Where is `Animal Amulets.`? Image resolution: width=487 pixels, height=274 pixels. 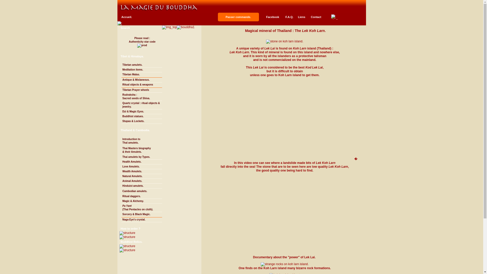
Animal Amulets. is located at coordinates (142, 181).